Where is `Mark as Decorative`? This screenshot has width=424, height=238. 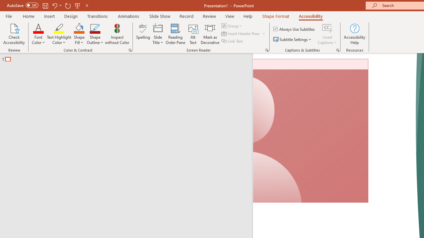
Mark as Decorative is located at coordinates (210, 34).